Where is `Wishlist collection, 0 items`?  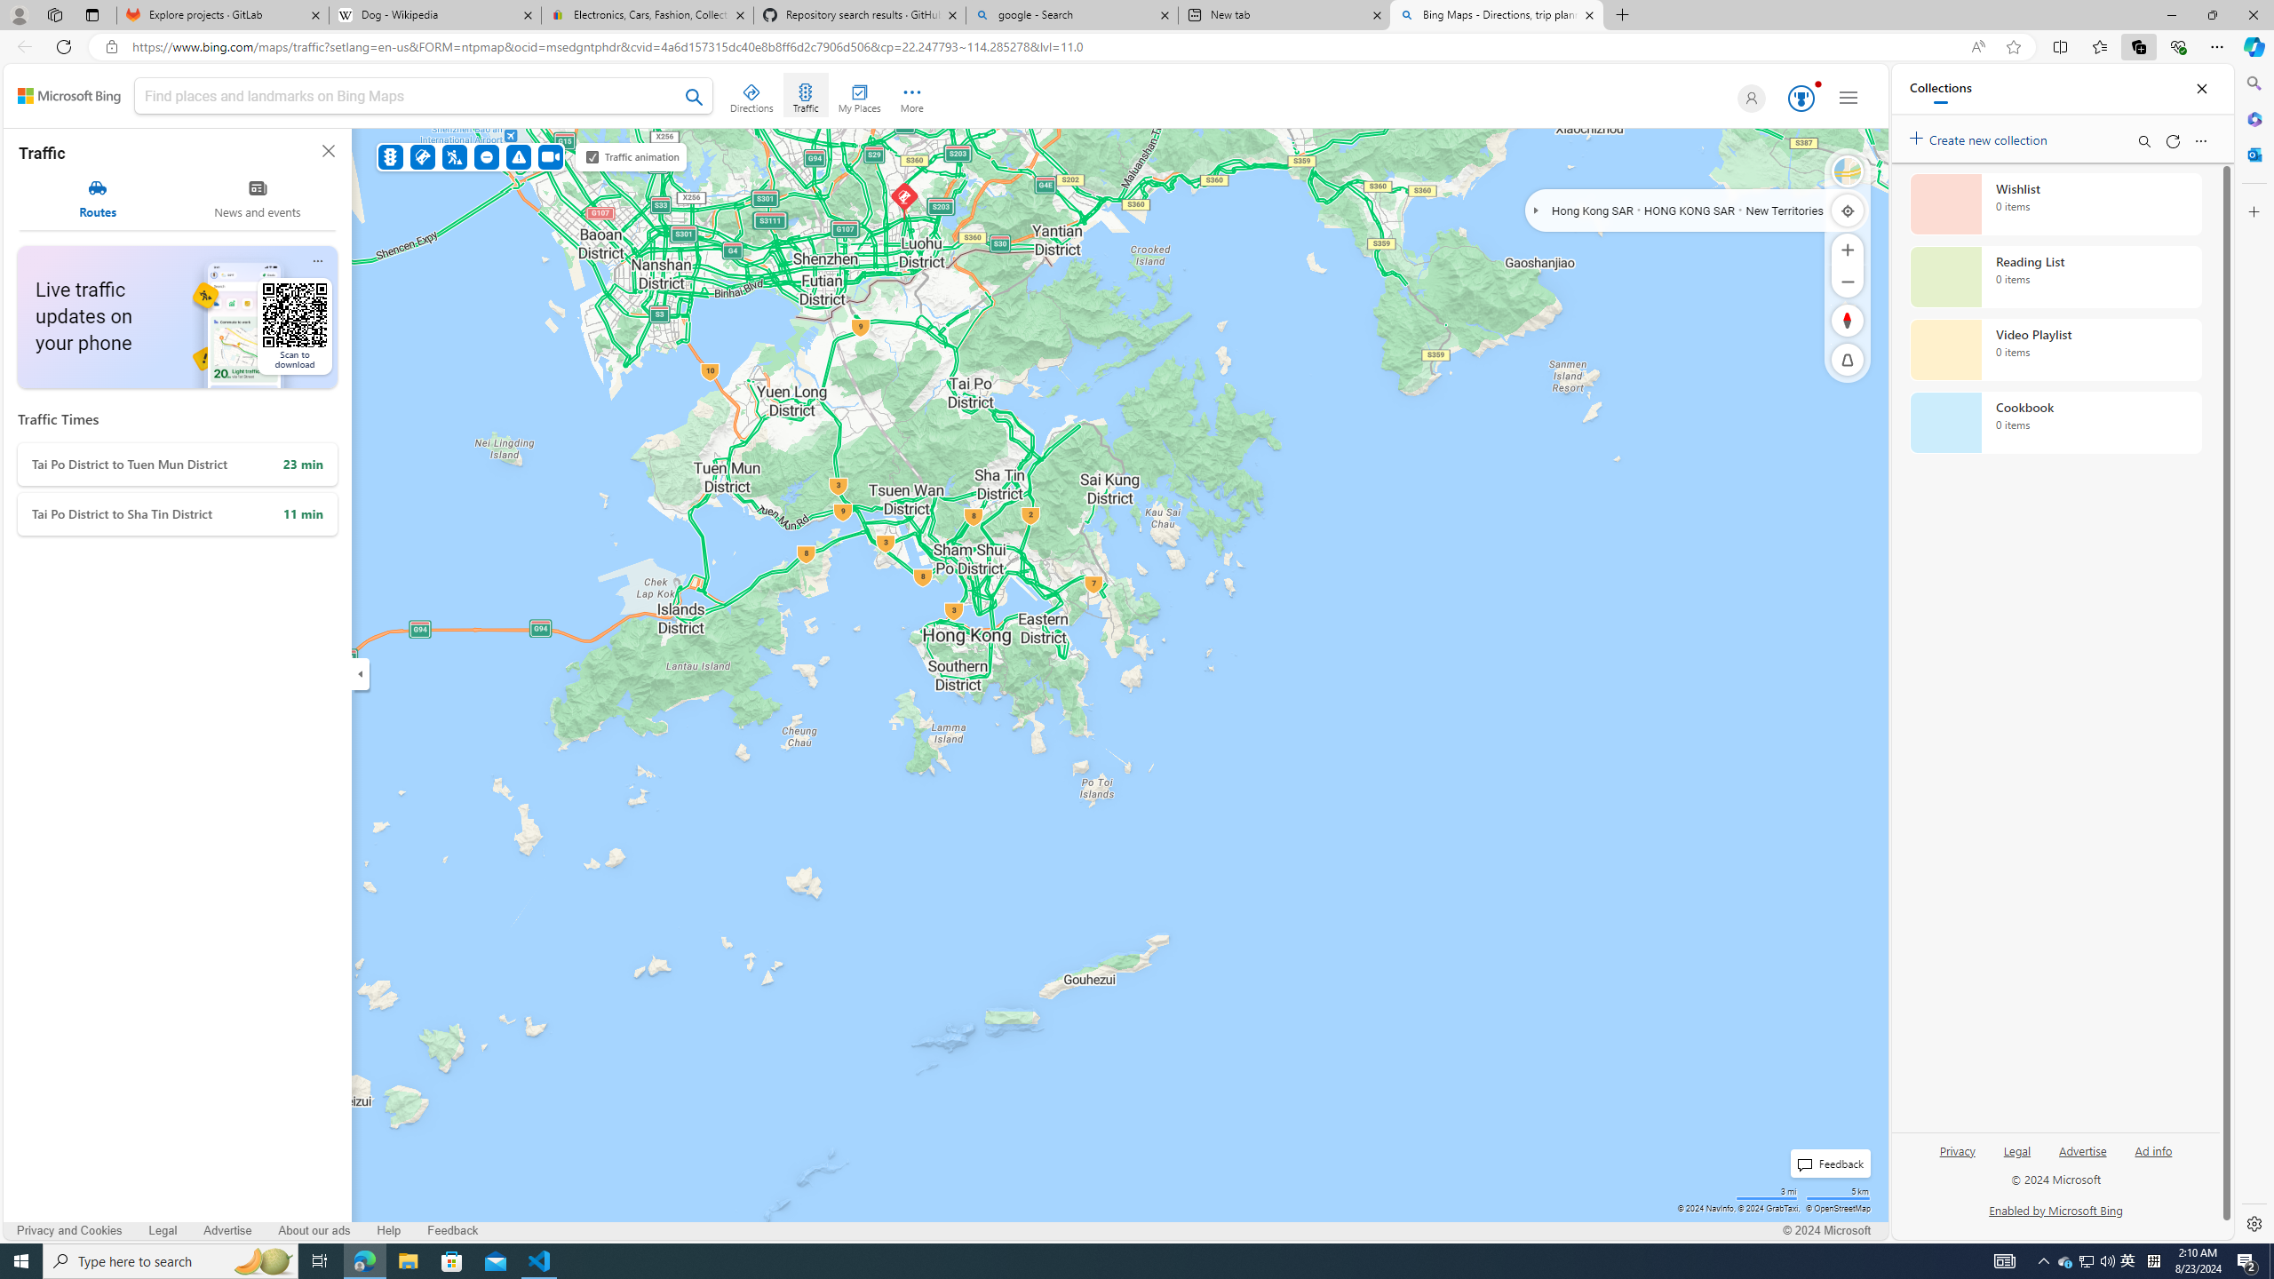
Wishlist collection, 0 items is located at coordinates (2055, 203).